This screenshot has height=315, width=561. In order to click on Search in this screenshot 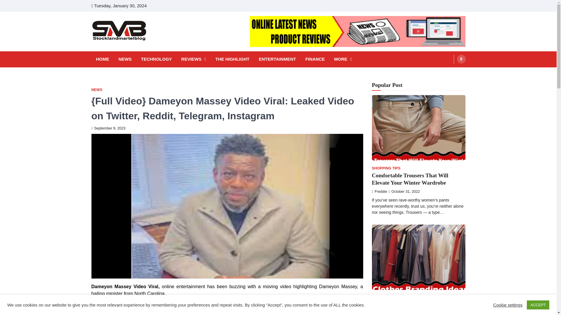, I will do `click(450, 73)`.